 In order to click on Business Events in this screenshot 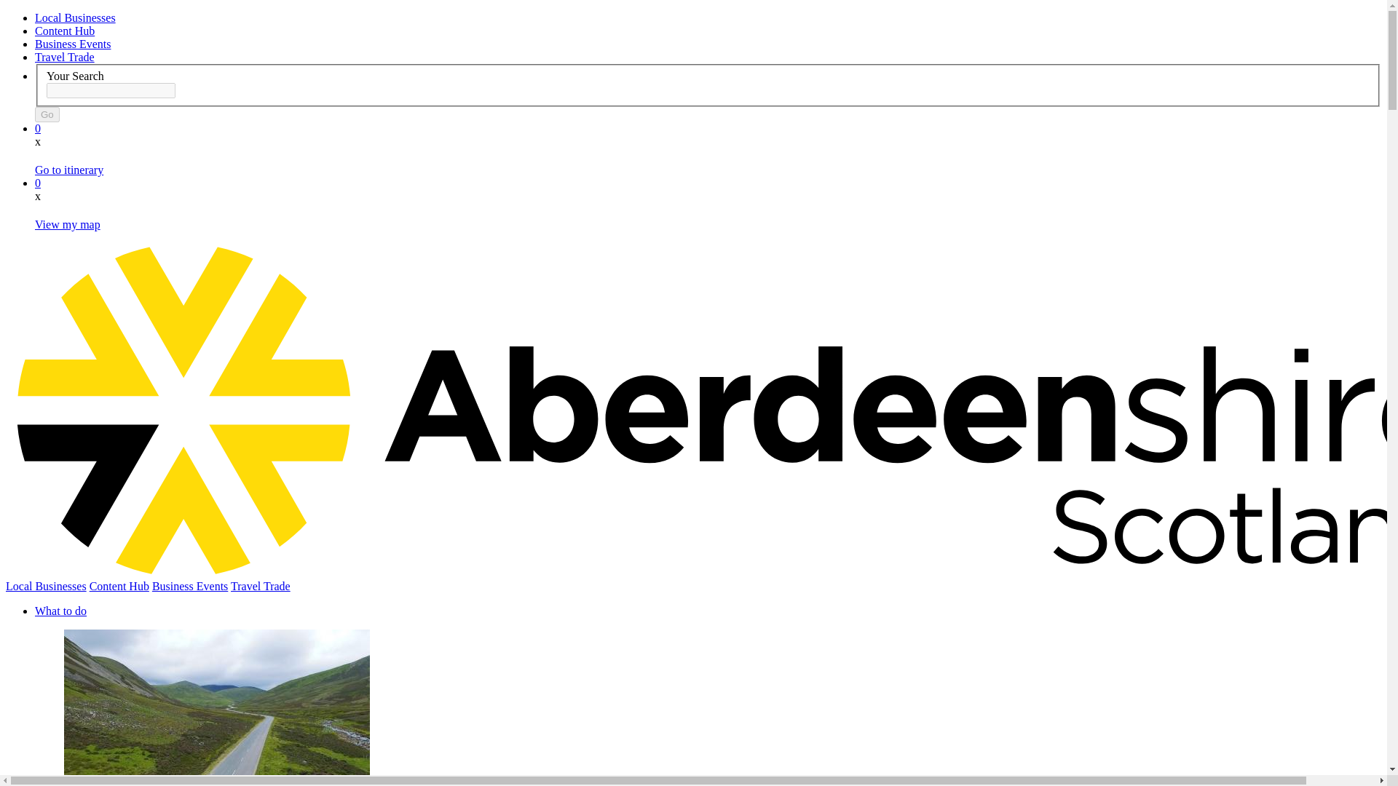, I will do `click(73, 44)`.